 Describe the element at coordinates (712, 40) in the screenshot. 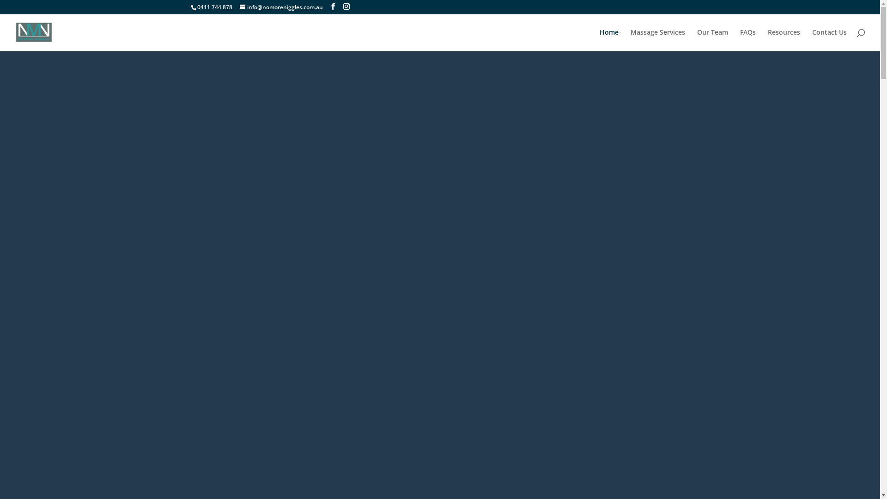

I see `Our Team` at that location.